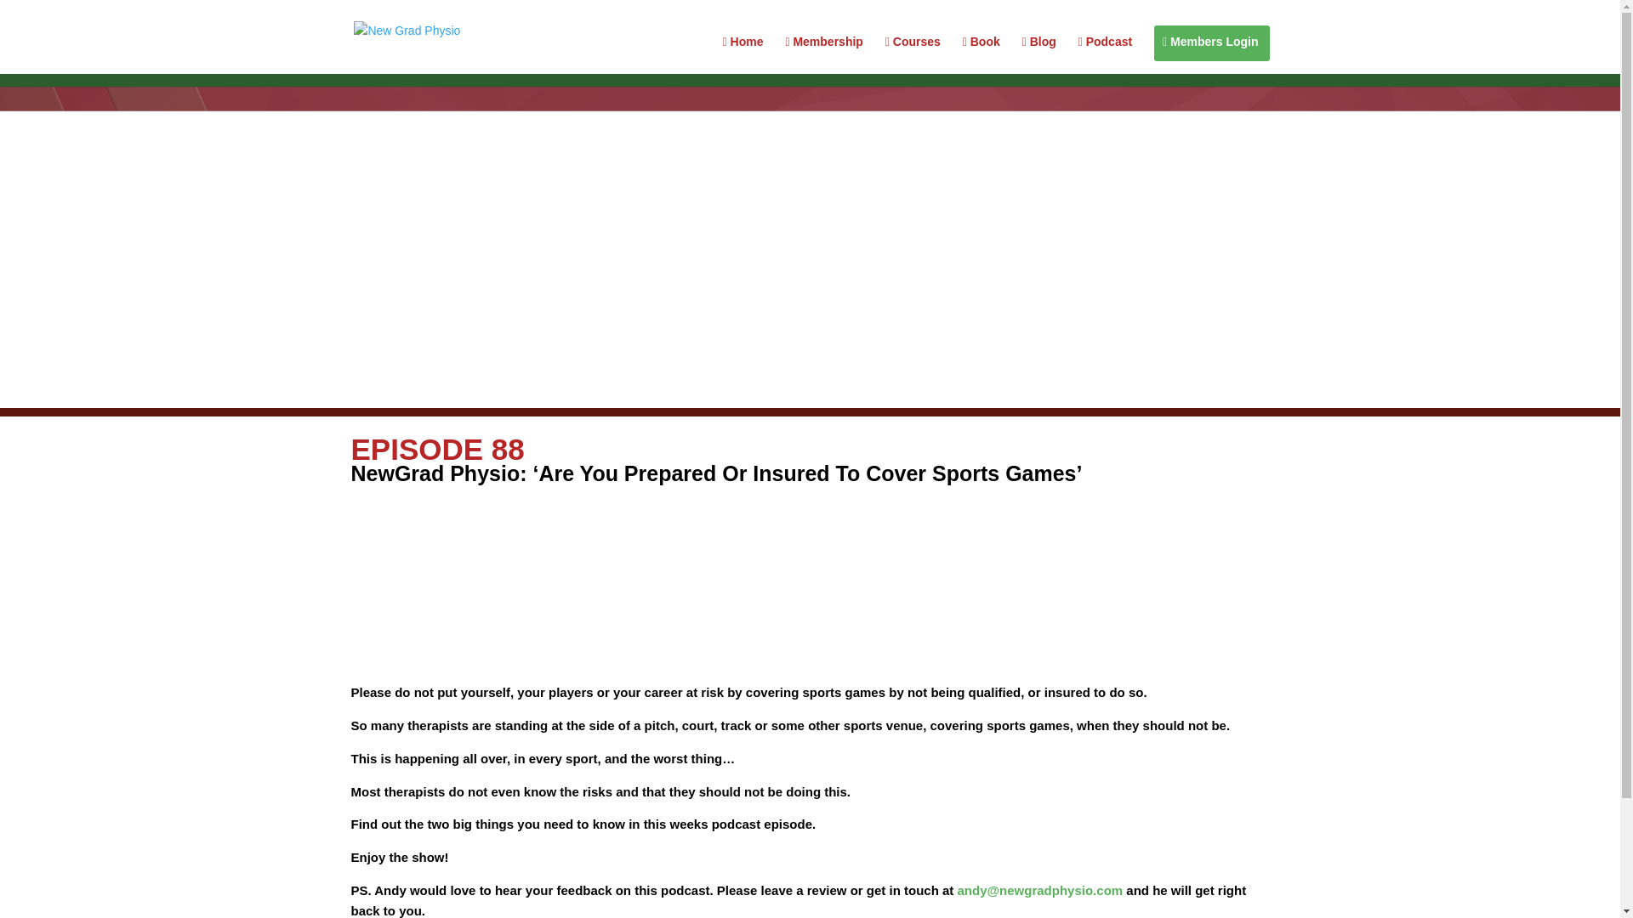 This screenshot has width=1633, height=918. What do you see at coordinates (912, 54) in the screenshot?
I see `Courses` at bounding box center [912, 54].